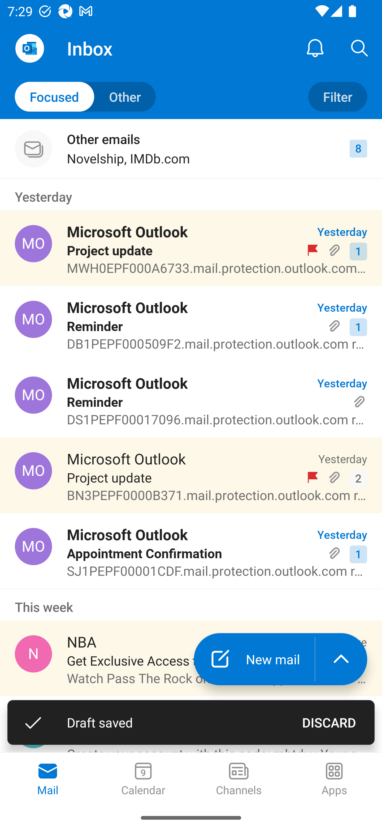 Image resolution: width=382 pixels, height=829 pixels. What do you see at coordinates (29, 48) in the screenshot?
I see `Open Navigation Drawer` at bounding box center [29, 48].